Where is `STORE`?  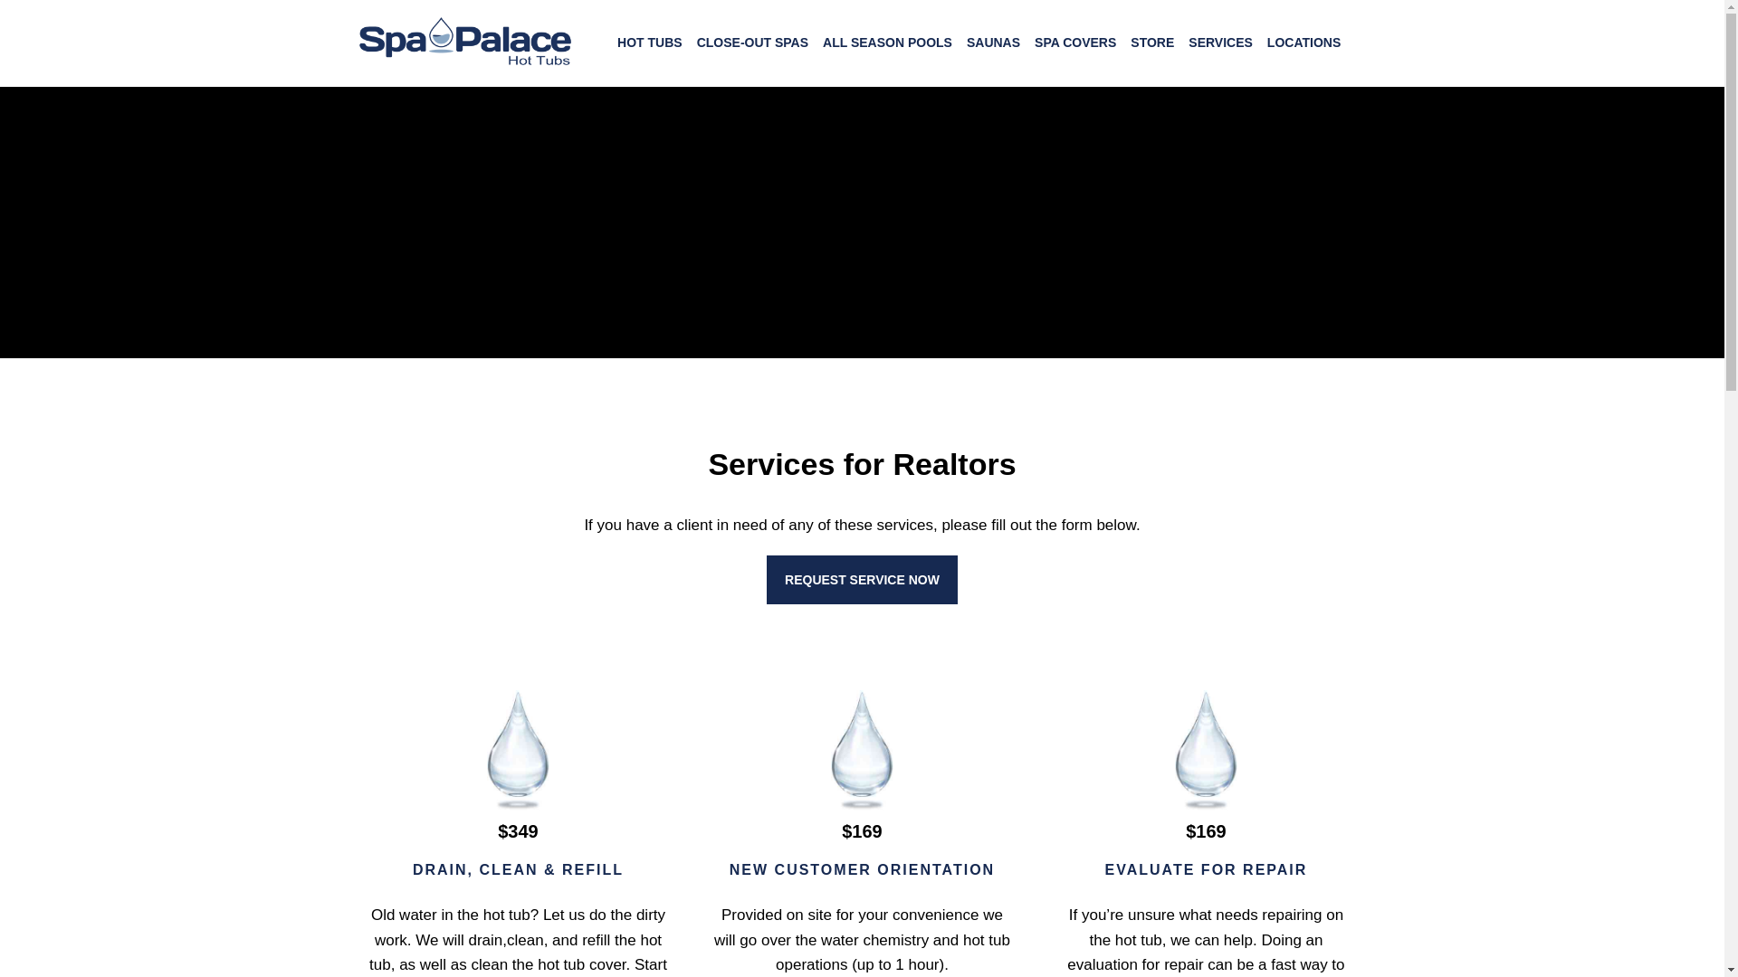 STORE is located at coordinates (1151, 42).